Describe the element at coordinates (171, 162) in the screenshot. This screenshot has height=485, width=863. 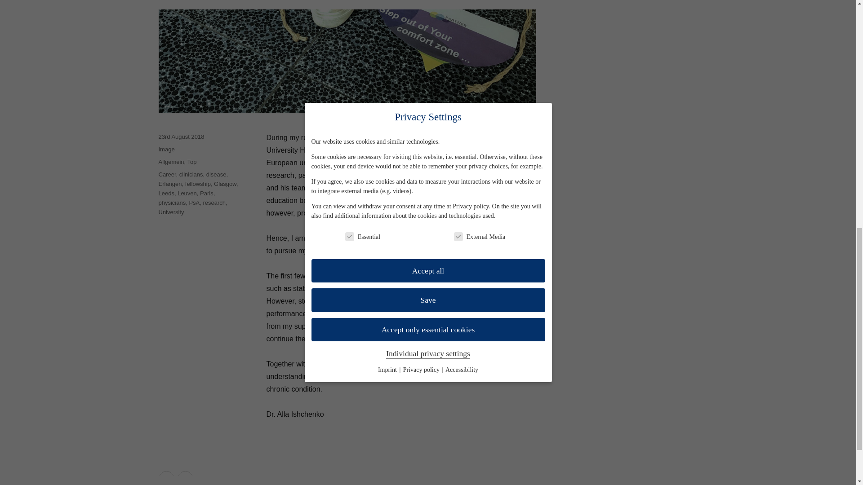
I see `Allgemein` at that location.